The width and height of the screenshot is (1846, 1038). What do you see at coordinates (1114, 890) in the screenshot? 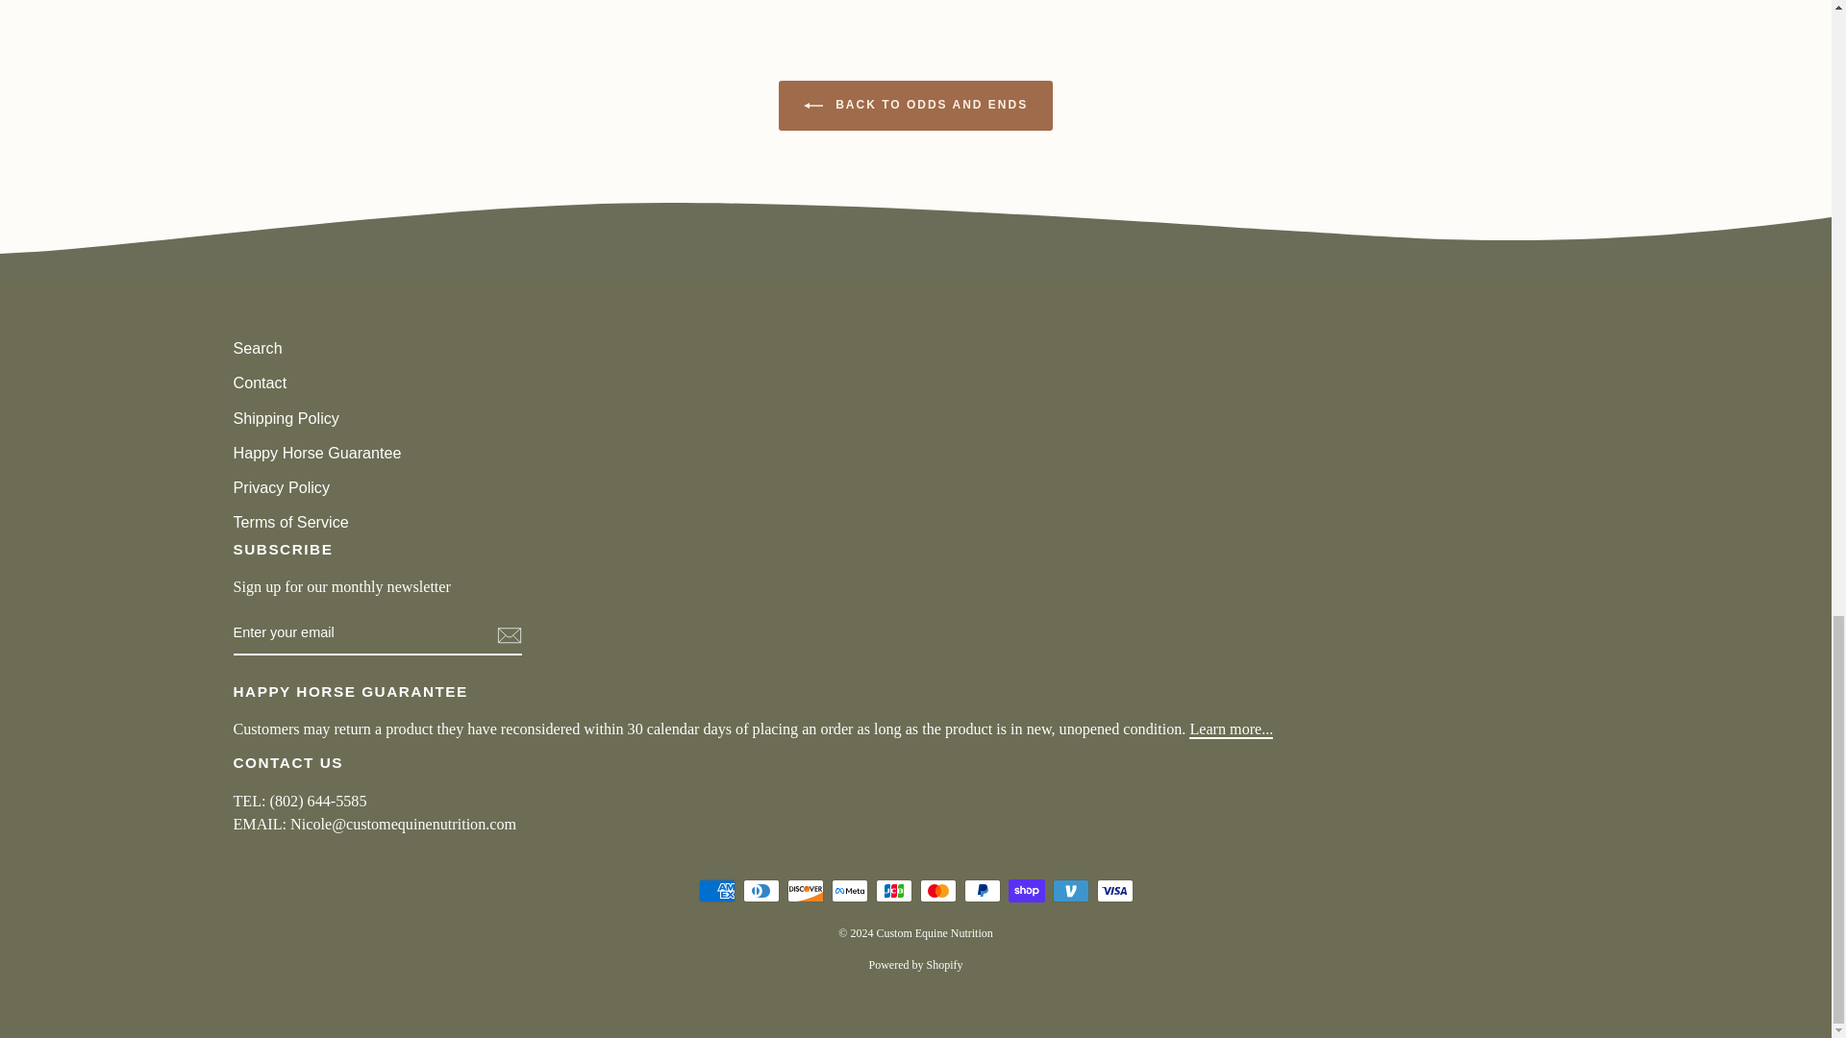
I see `Visa` at bounding box center [1114, 890].